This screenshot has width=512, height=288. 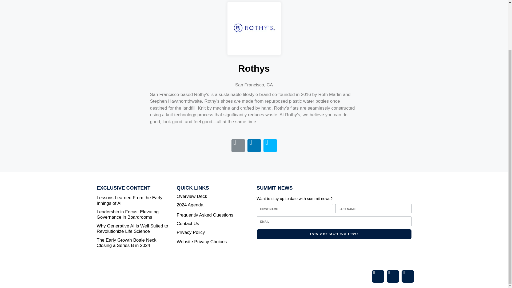 What do you see at coordinates (334, 234) in the screenshot?
I see `Join Our Mailing List!` at bounding box center [334, 234].